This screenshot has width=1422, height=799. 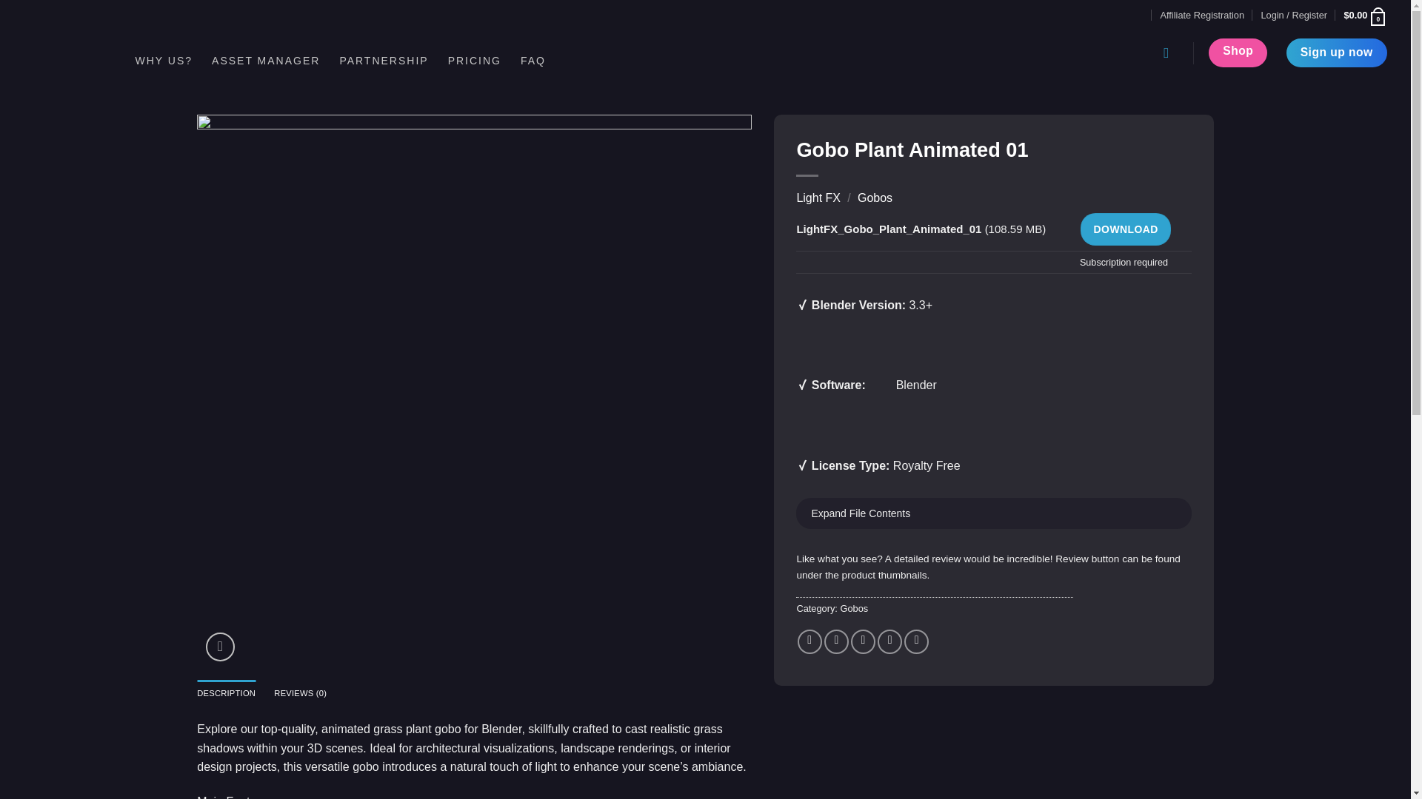 I want to click on Cart, so click(x=1365, y=15).